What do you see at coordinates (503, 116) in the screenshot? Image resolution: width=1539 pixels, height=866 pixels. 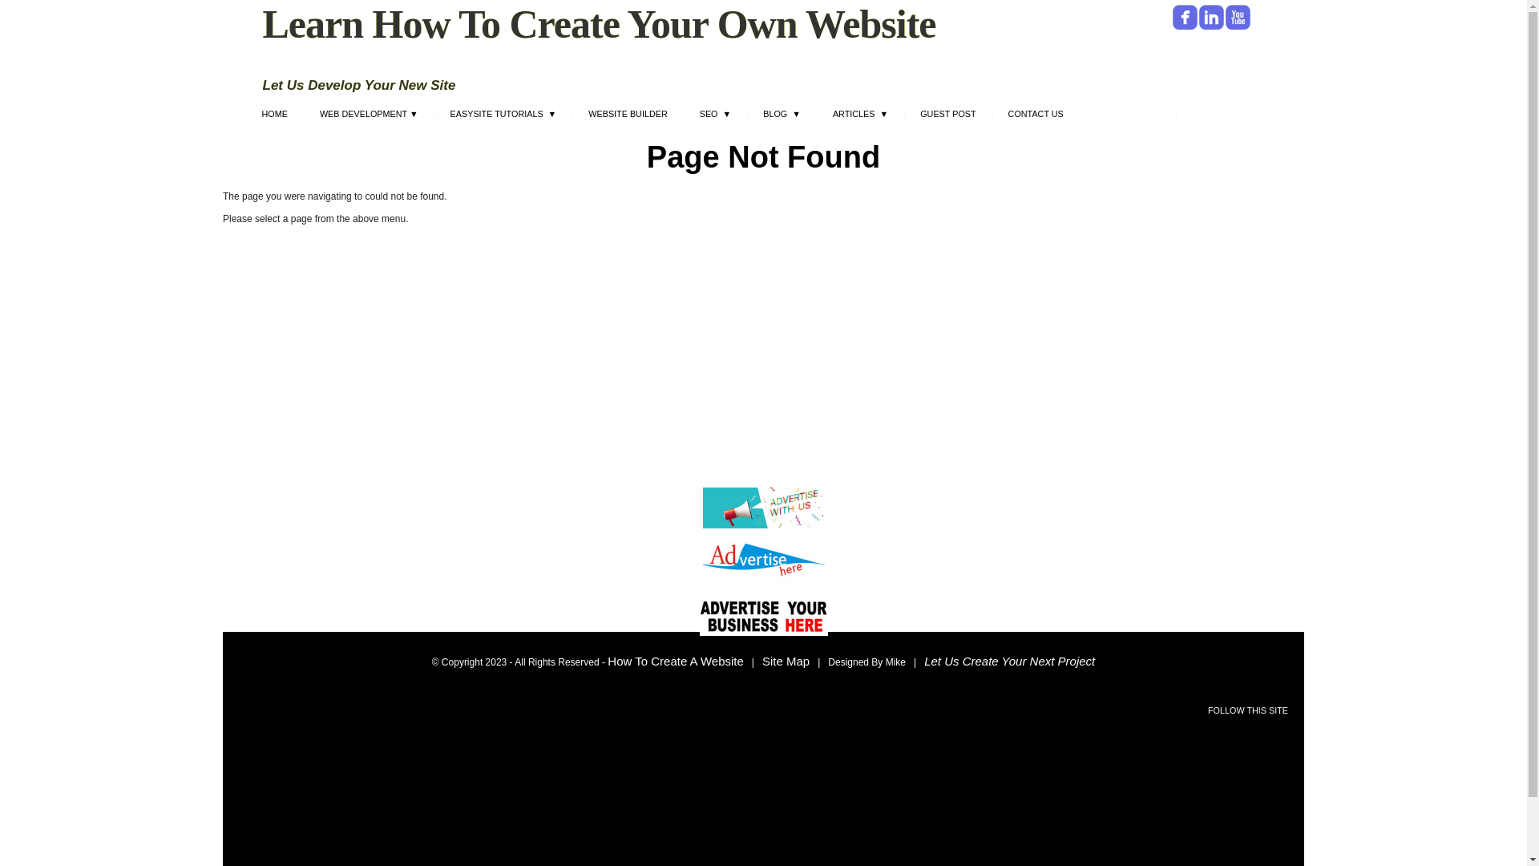 I see `EASYSITE TUTORIALS ` at bounding box center [503, 116].